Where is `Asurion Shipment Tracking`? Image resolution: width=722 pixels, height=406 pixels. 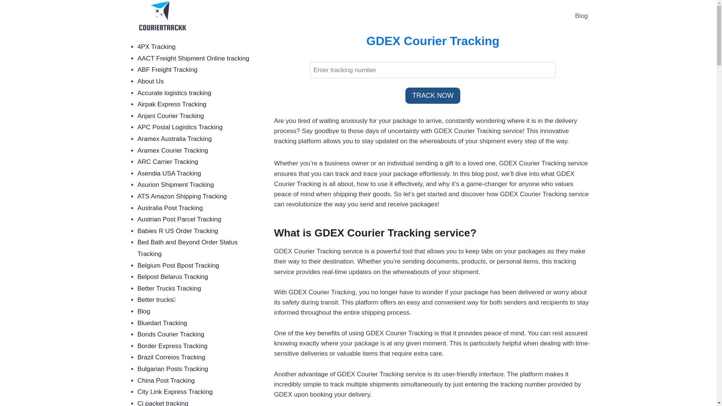 Asurion Shipment Tracking is located at coordinates (176, 185).